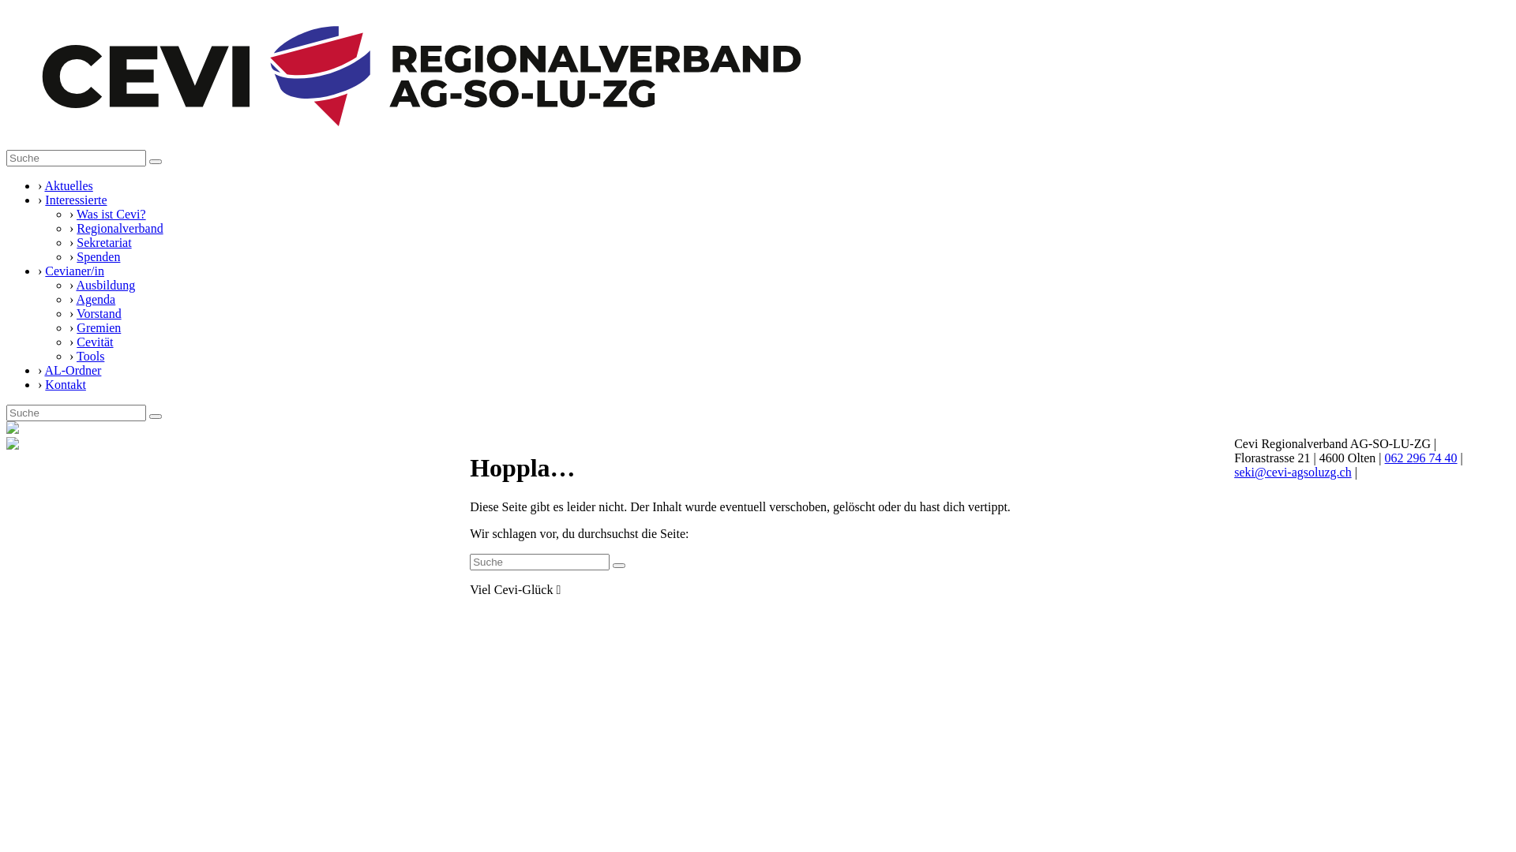  I want to click on Spenden, so click(98, 257).